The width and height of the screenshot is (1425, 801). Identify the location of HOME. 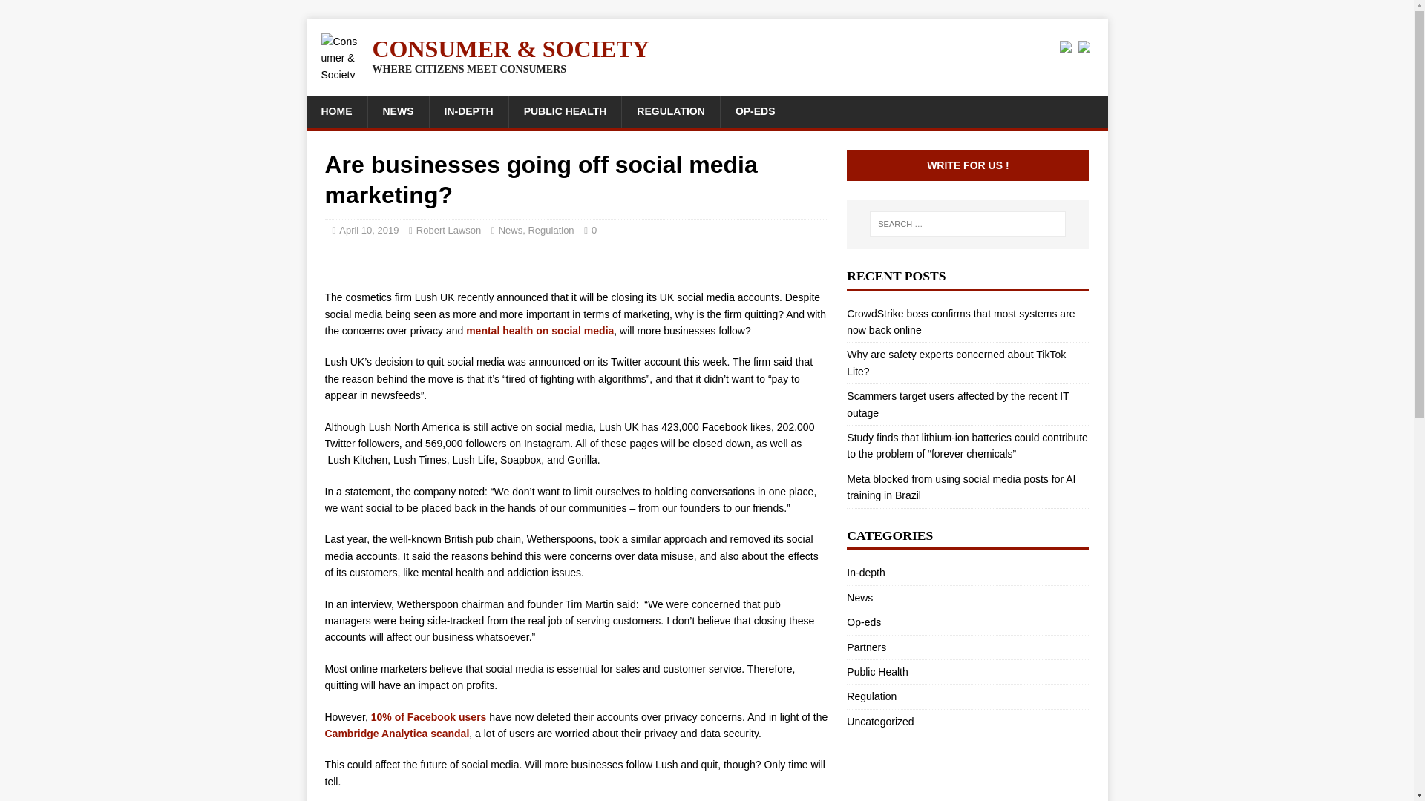
(335, 111).